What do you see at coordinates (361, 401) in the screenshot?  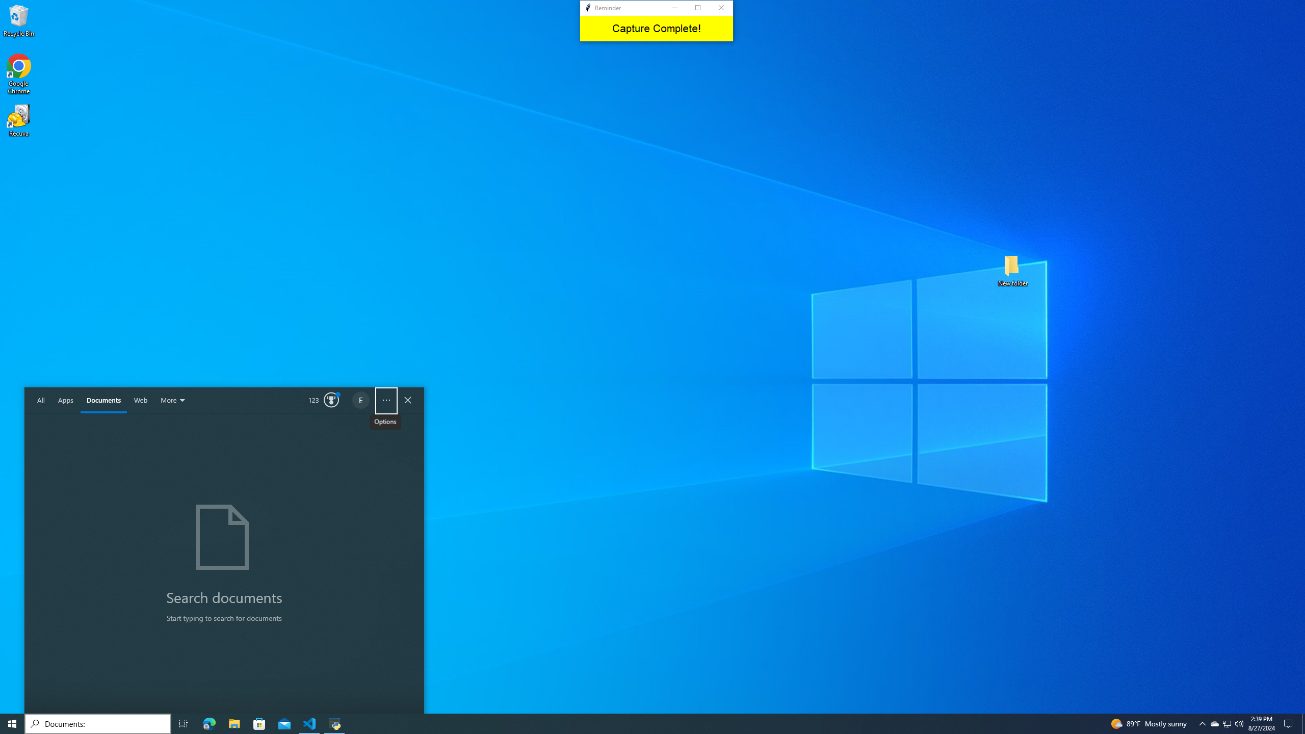 I see `EugeneLedger601@outlook.com` at bounding box center [361, 401].